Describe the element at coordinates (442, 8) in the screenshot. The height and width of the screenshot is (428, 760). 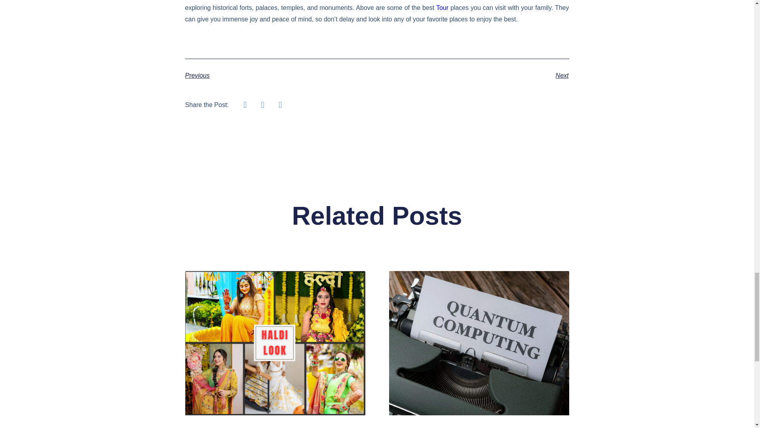
I see `Tour` at that location.